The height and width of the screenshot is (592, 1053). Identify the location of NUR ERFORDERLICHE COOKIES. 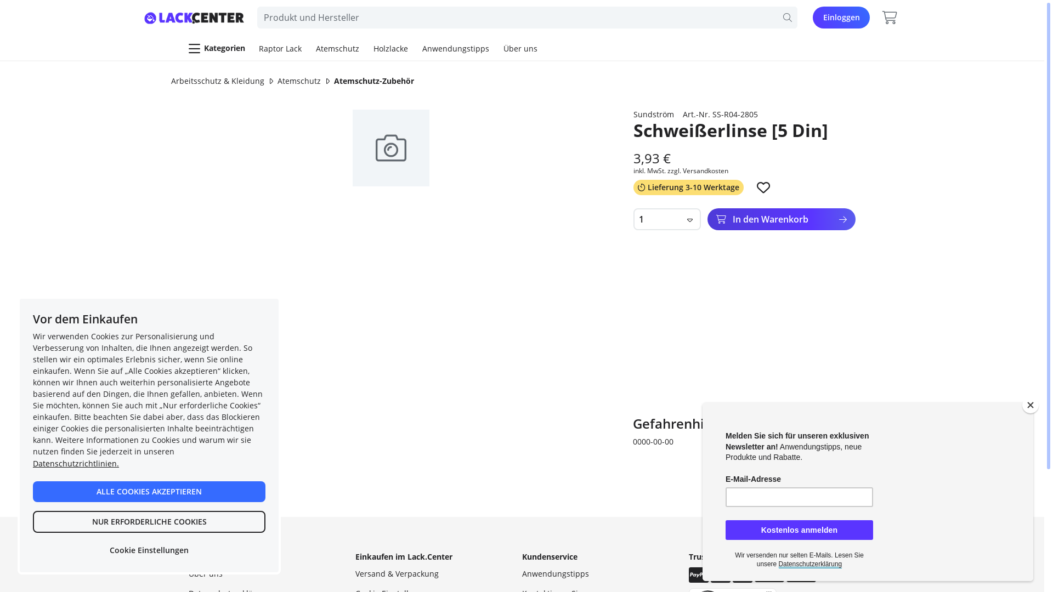
(149, 522).